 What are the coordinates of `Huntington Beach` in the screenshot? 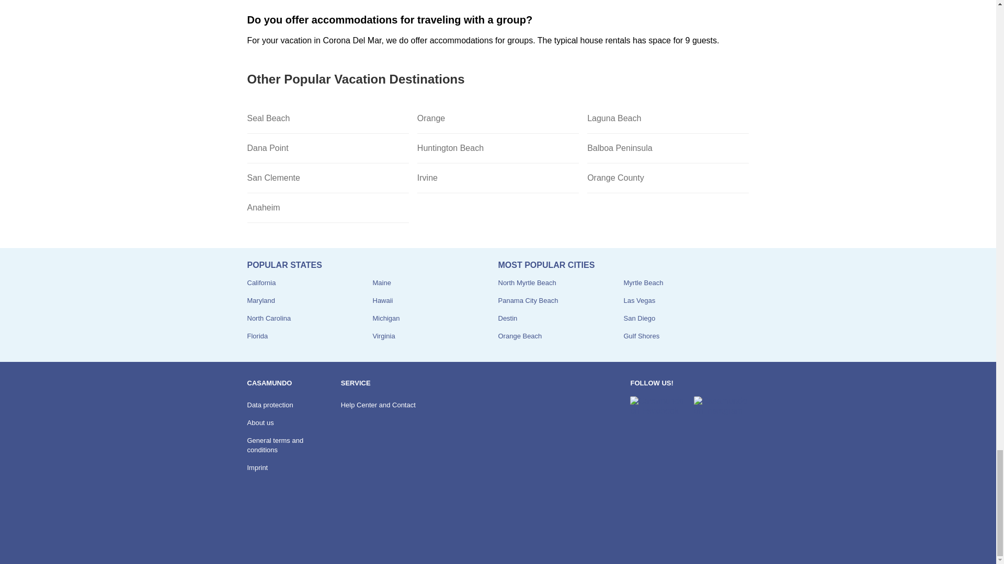 It's located at (498, 148).